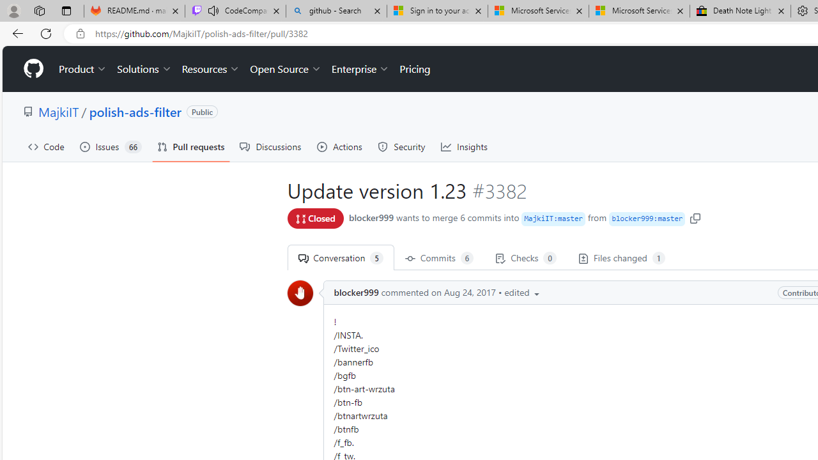  I want to click on Discussions, so click(271, 147).